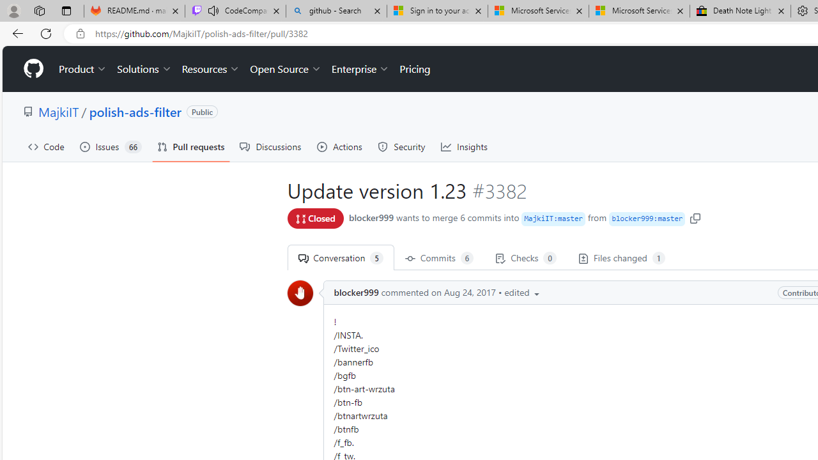  I want to click on Discussions, so click(271, 147).